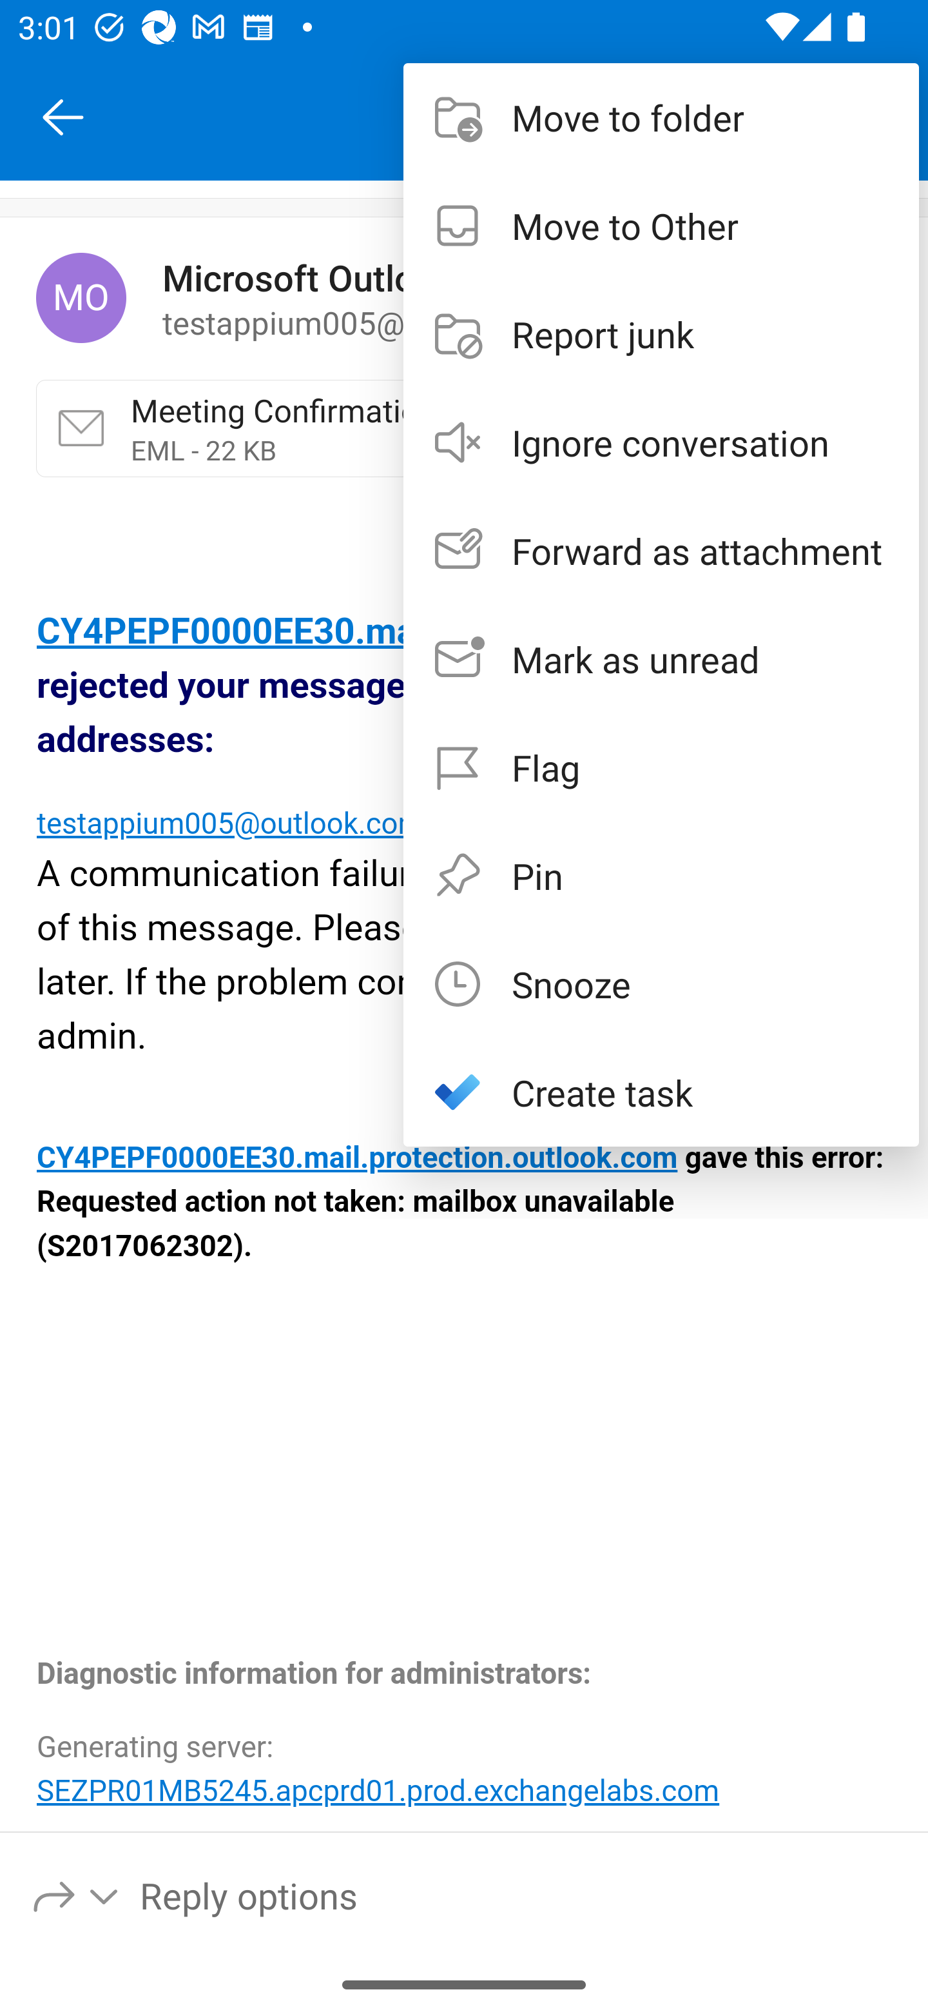 This screenshot has height=2012, width=928. I want to click on Move to folder, so click(661, 116).